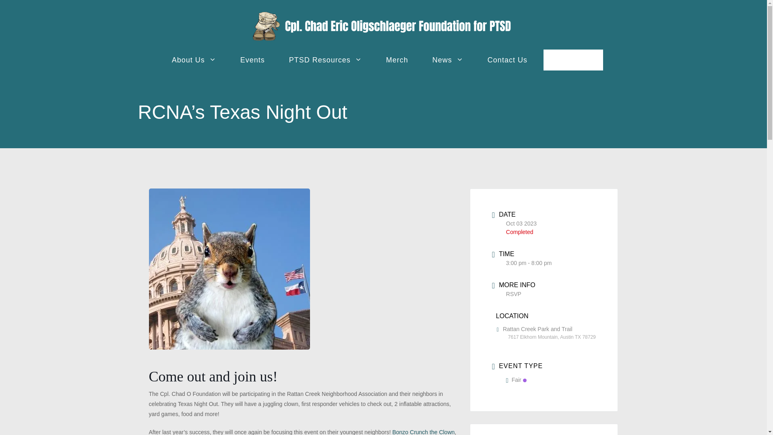 The height and width of the screenshot is (435, 773). I want to click on Fair , so click(516, 380).